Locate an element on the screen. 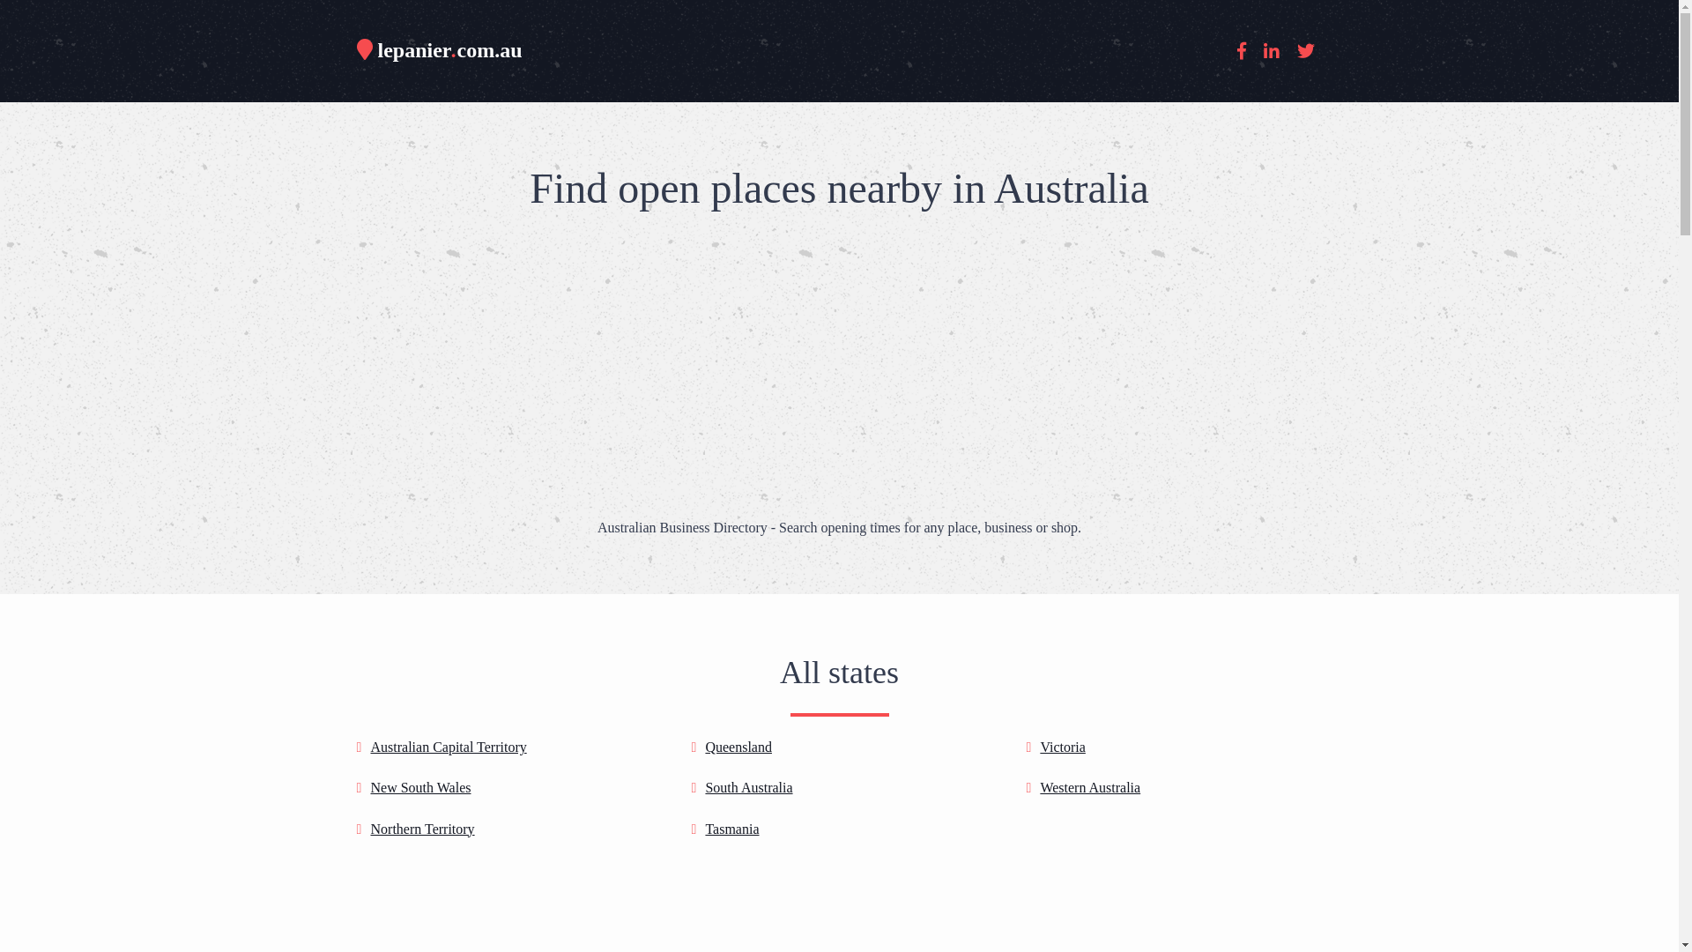 This screenshot has width=1692, height=952. Victoria is located at coordinates (1063, 747).